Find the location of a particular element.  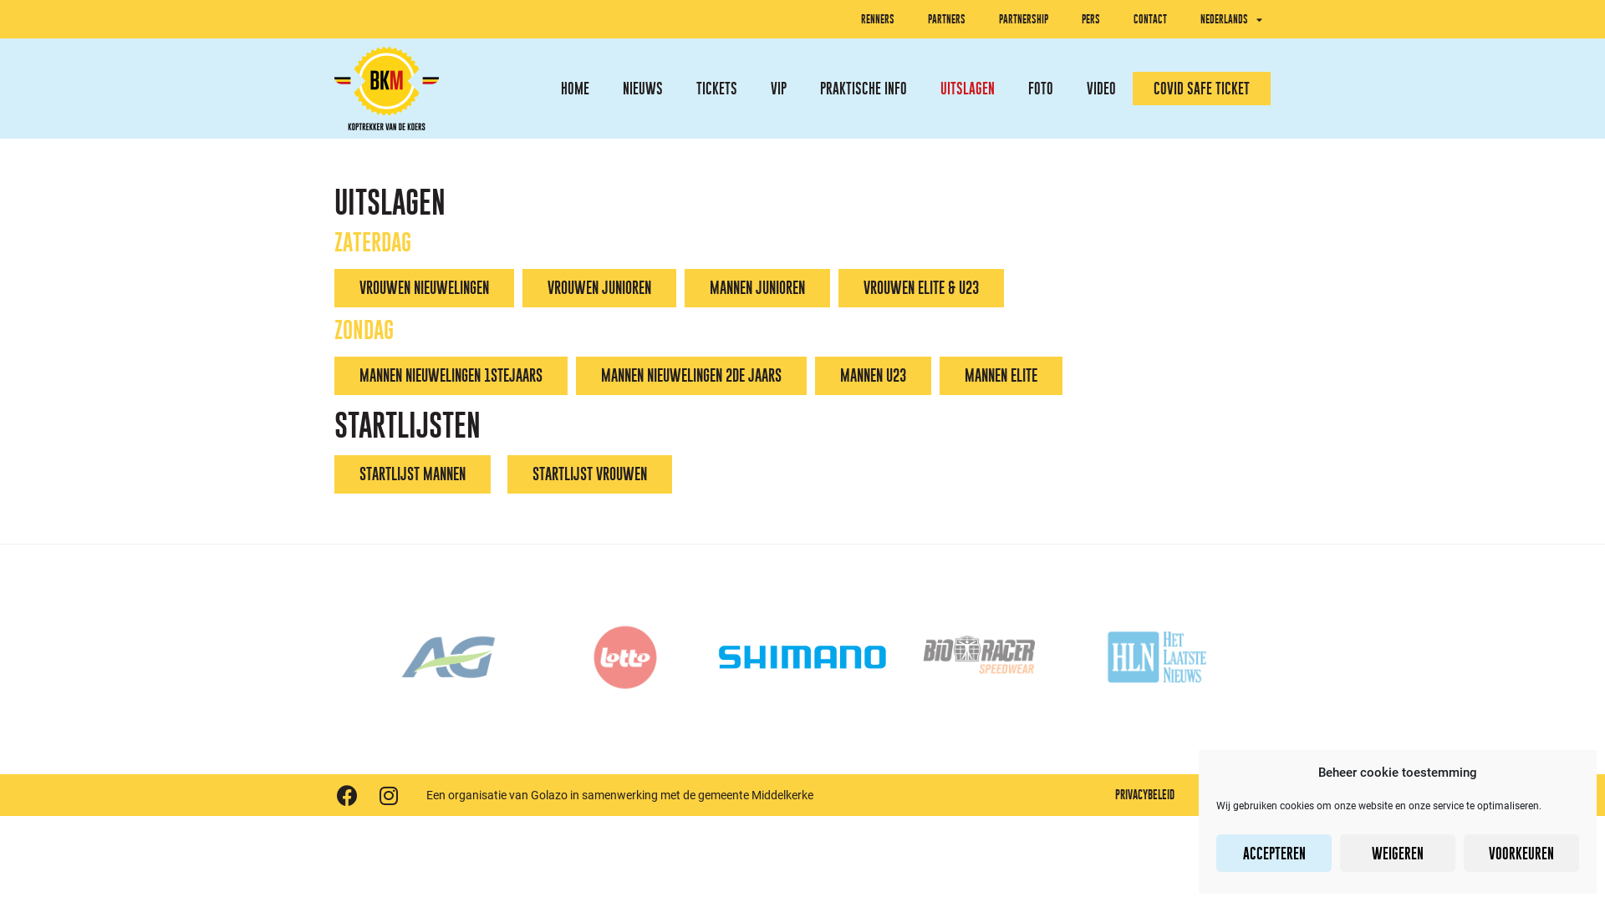

HOME is located at coordinates (575, 89).